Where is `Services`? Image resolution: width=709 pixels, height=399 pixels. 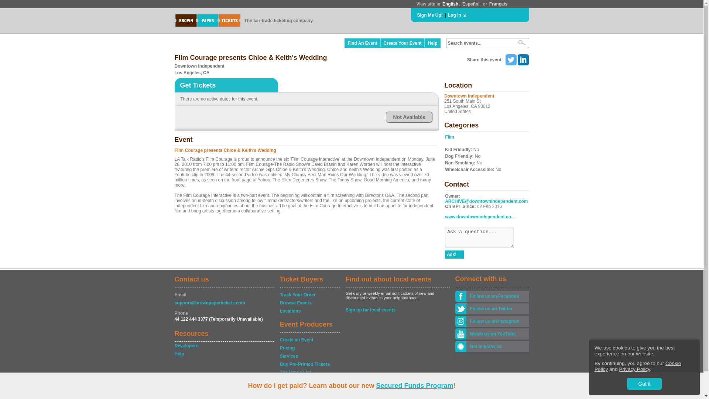
Services is located at coordinates (309, 356).